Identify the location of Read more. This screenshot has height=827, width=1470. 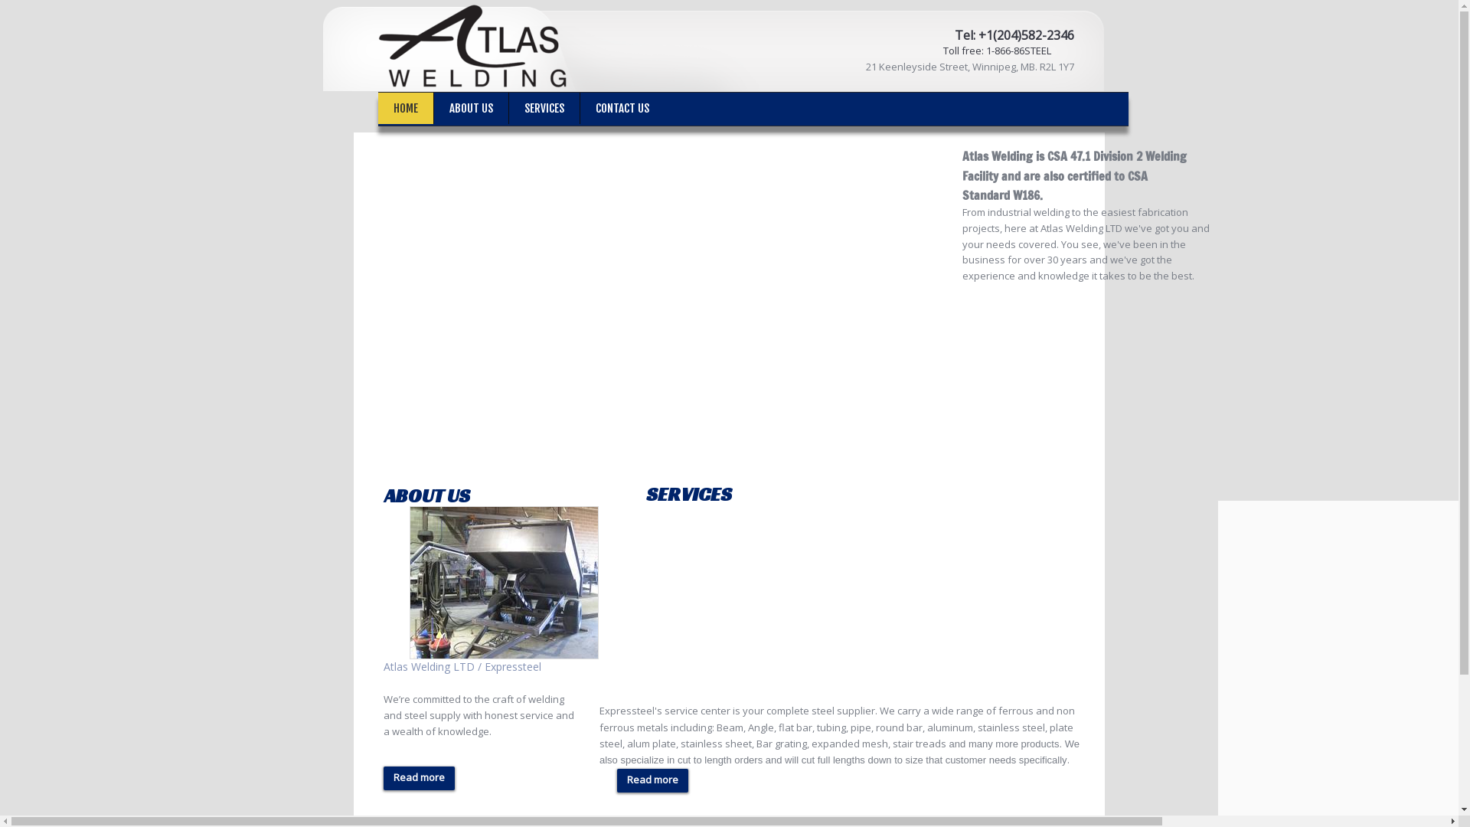
(420, 778).